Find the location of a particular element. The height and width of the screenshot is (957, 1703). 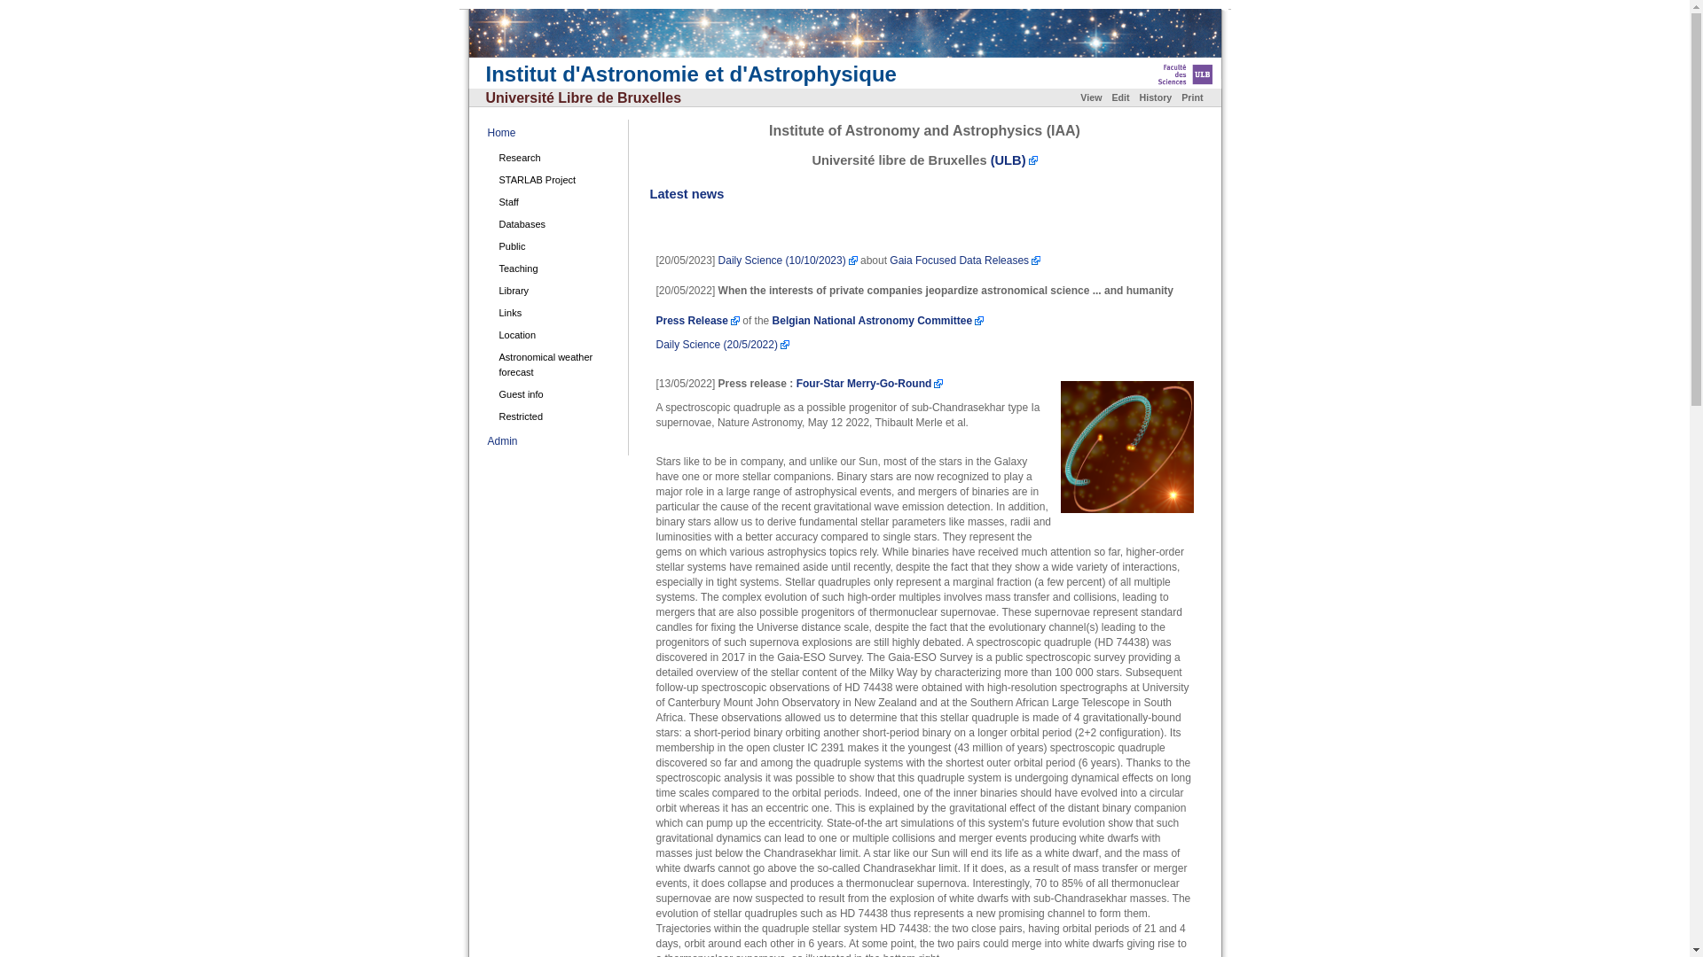

Belgian National Astronomy Committee is located at coordinates (878, 321).